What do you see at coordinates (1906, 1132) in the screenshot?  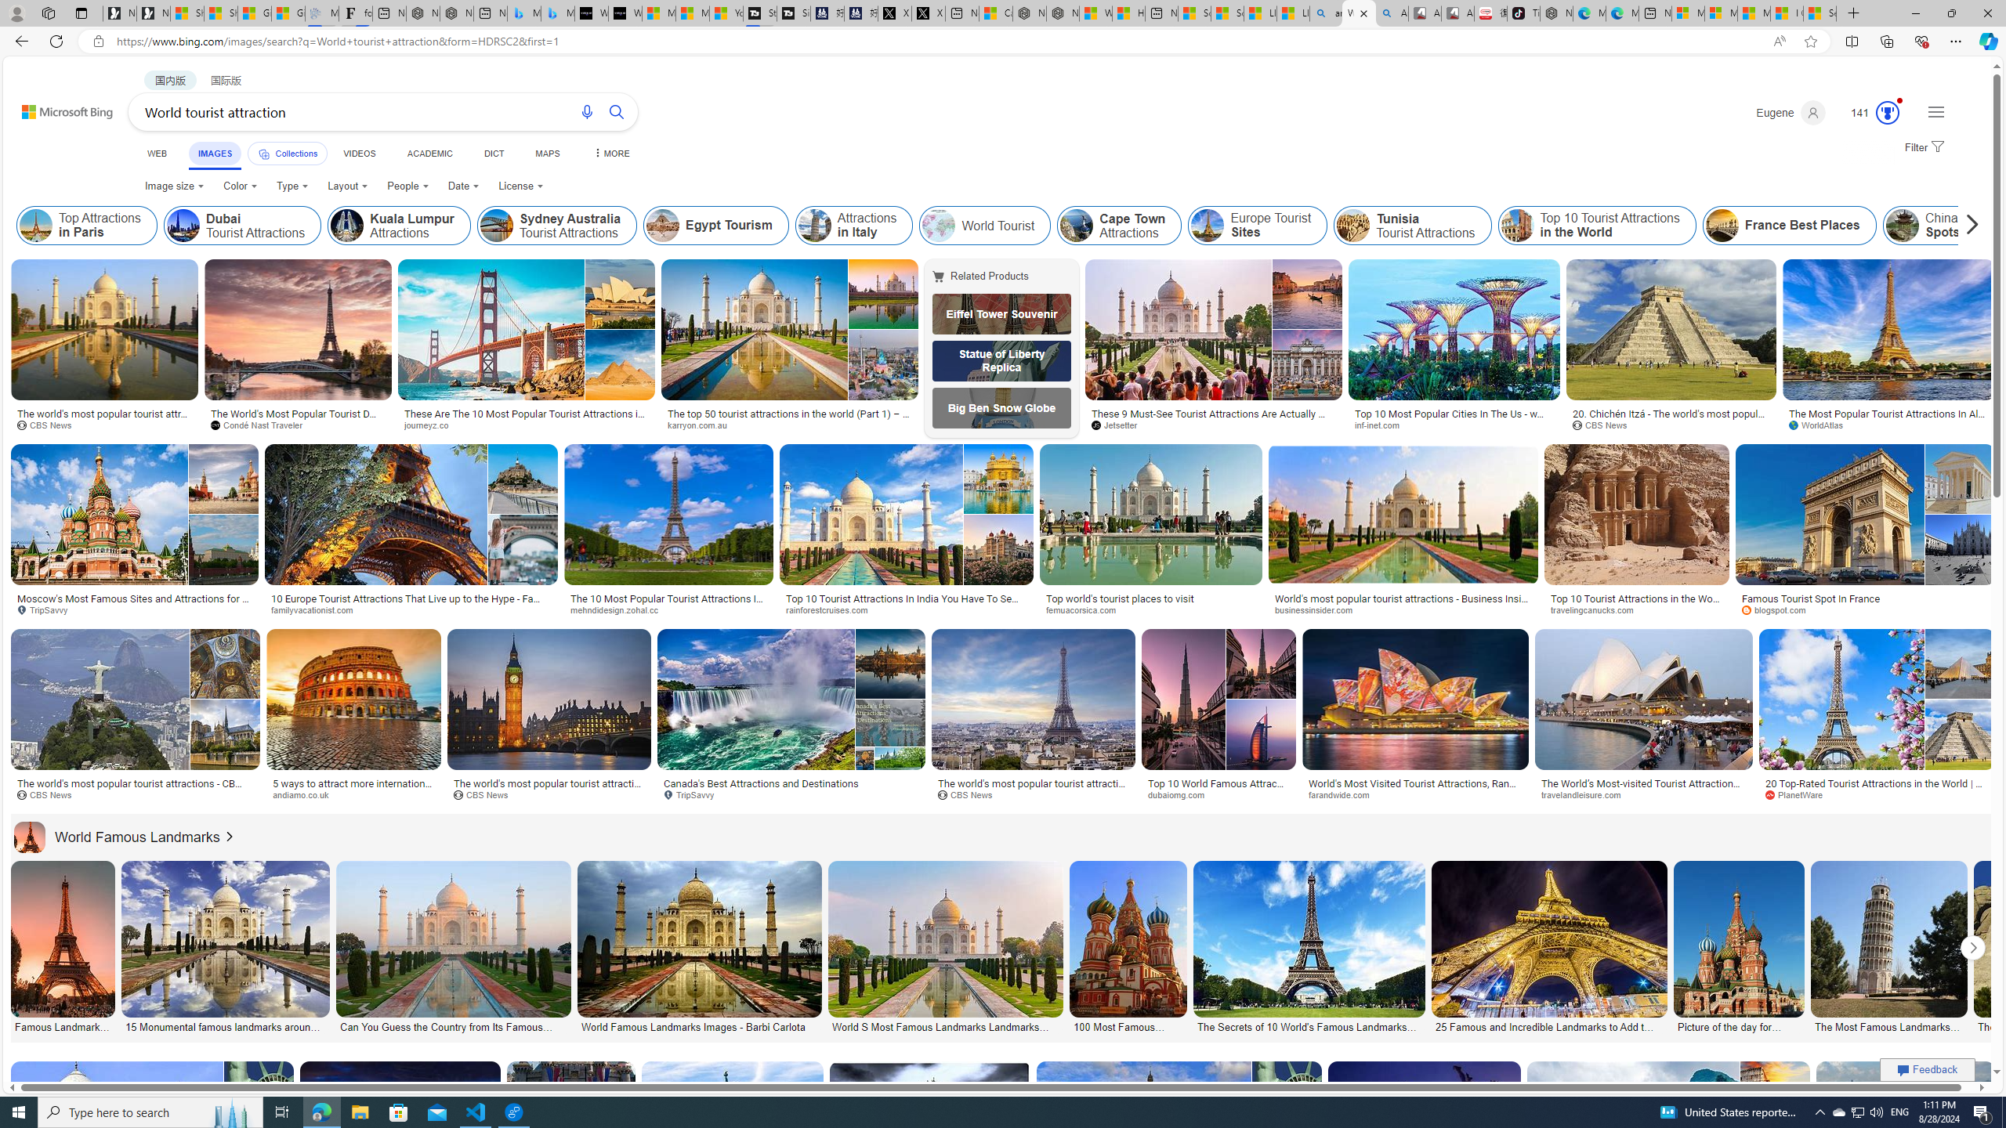 I see `Image result for World tourist attraction` at bounding box center [1906, 1132].